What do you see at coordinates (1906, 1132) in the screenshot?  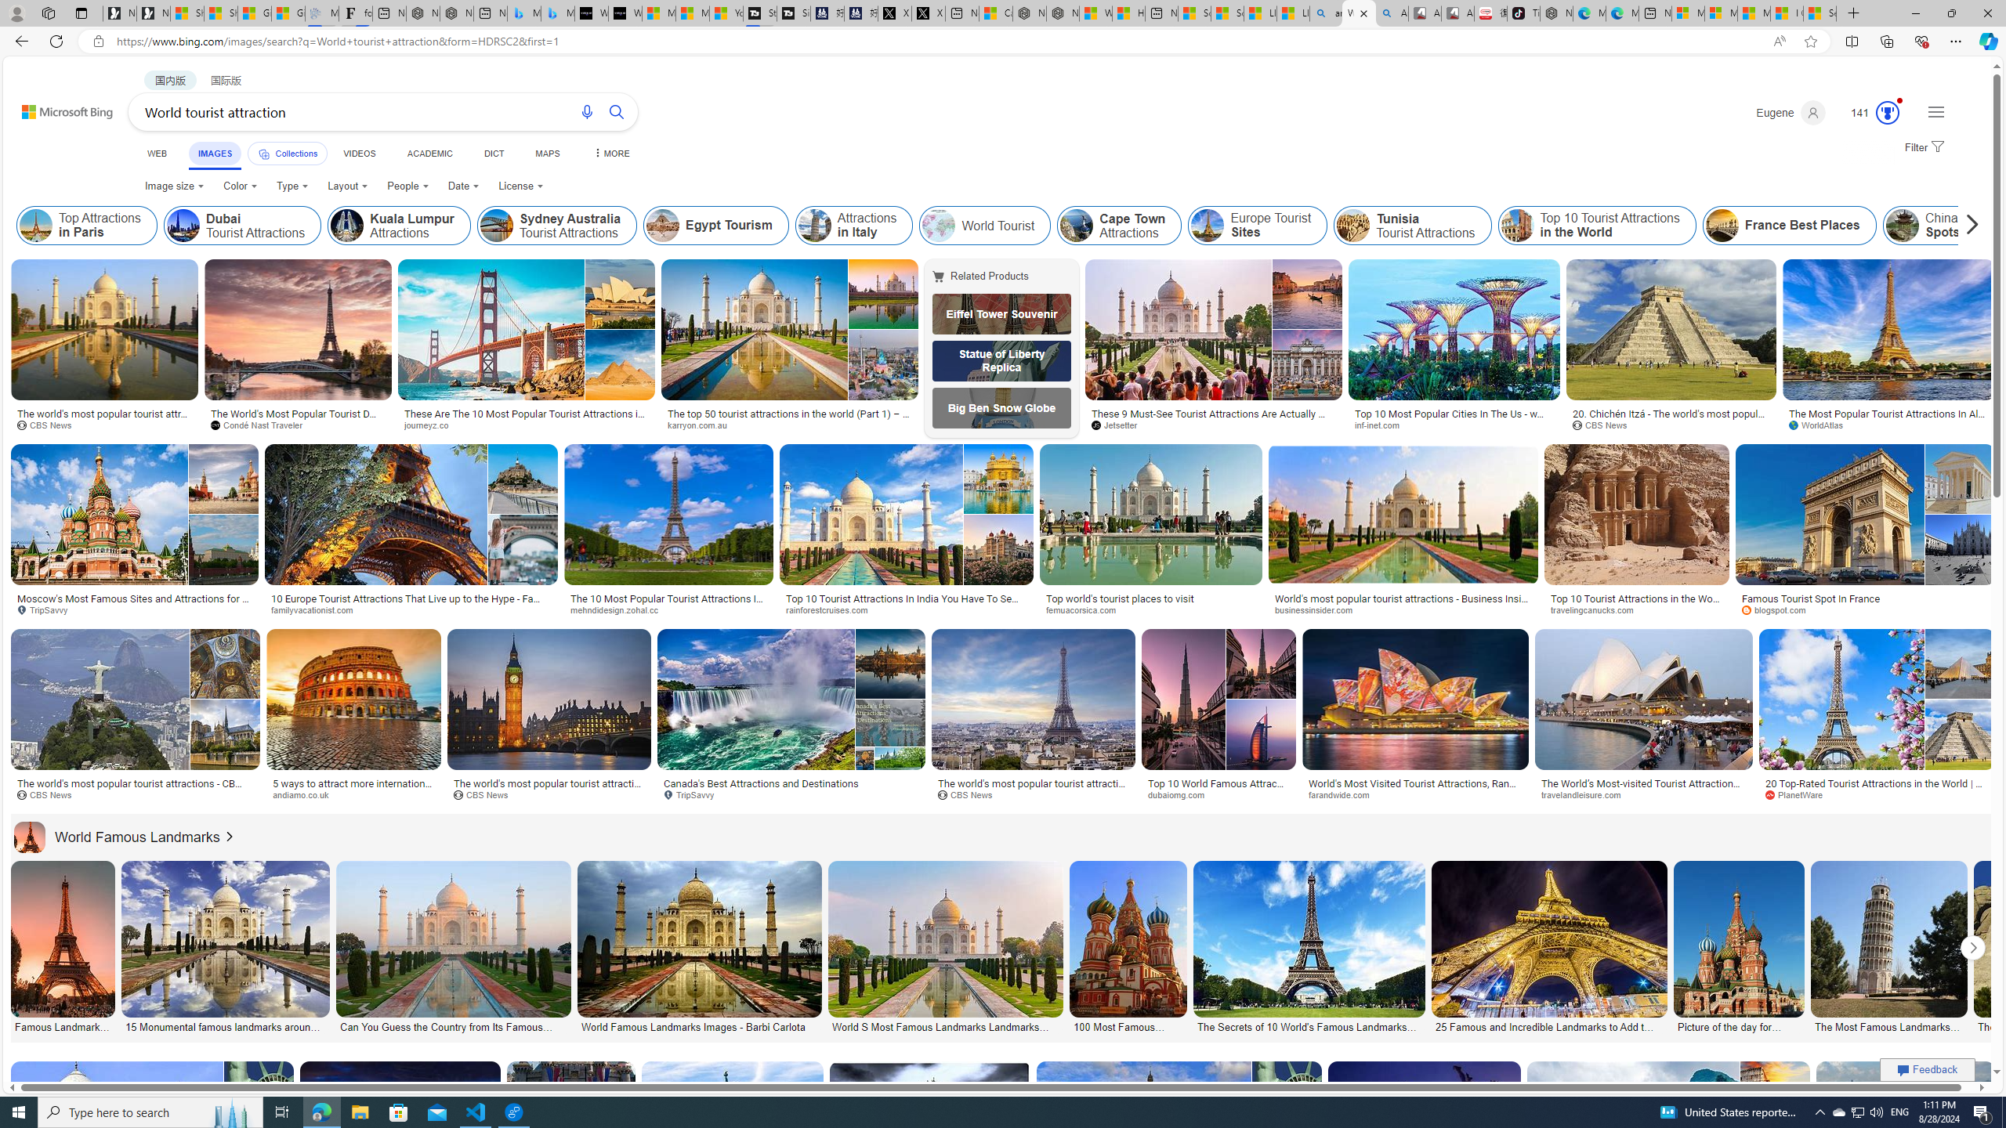 I see `Image result for World tourist attraction` at bounding box center [1906, 1132].